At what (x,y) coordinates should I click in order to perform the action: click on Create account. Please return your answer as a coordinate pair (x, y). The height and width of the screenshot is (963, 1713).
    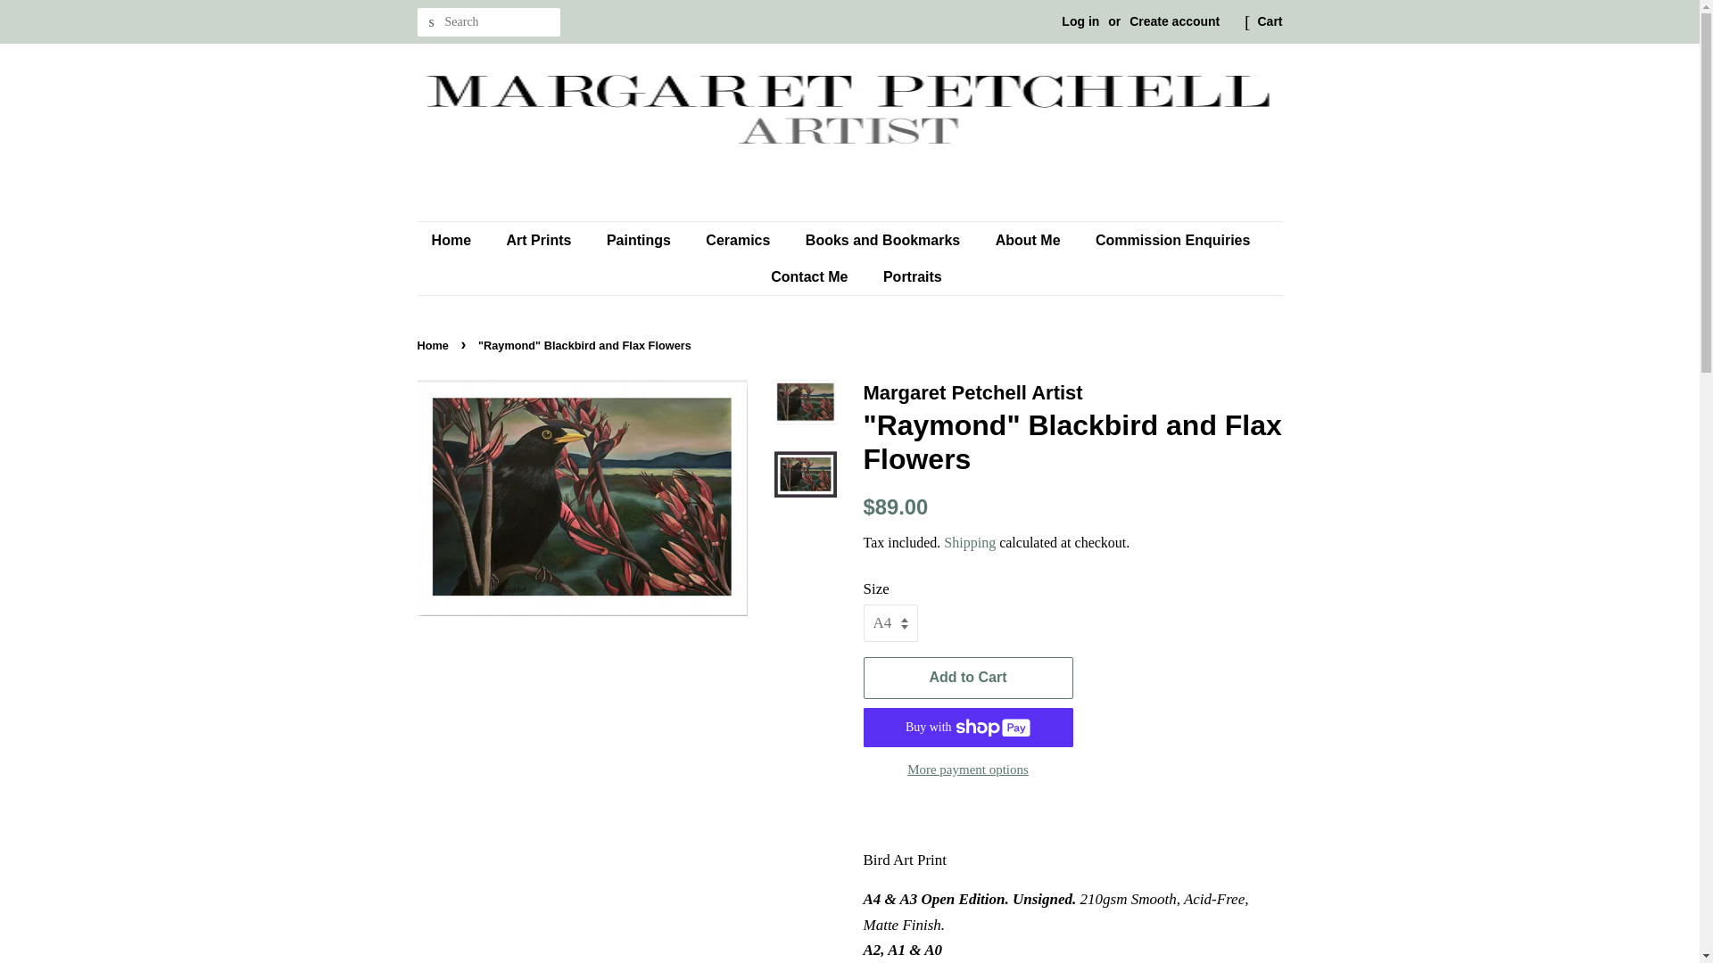
    Looking at the image, I should click on (1174, 21).